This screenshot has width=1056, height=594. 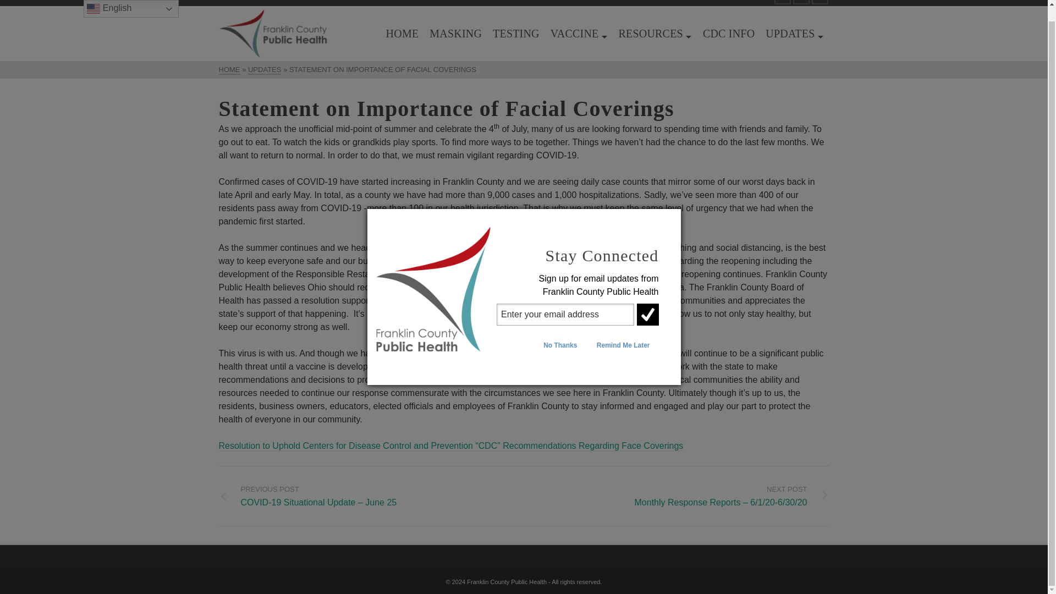 What do you see at coordinates (579, 33) in the screenshot?
I see `VACCINE` at bounding box center [579, 33].